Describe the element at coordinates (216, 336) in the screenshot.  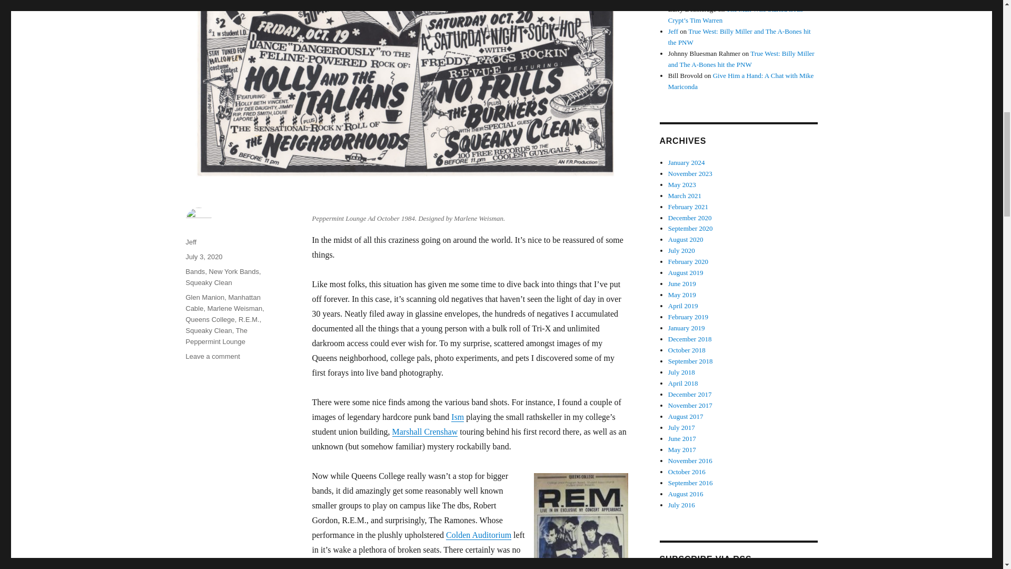
I see `Glen Manion` at that location.